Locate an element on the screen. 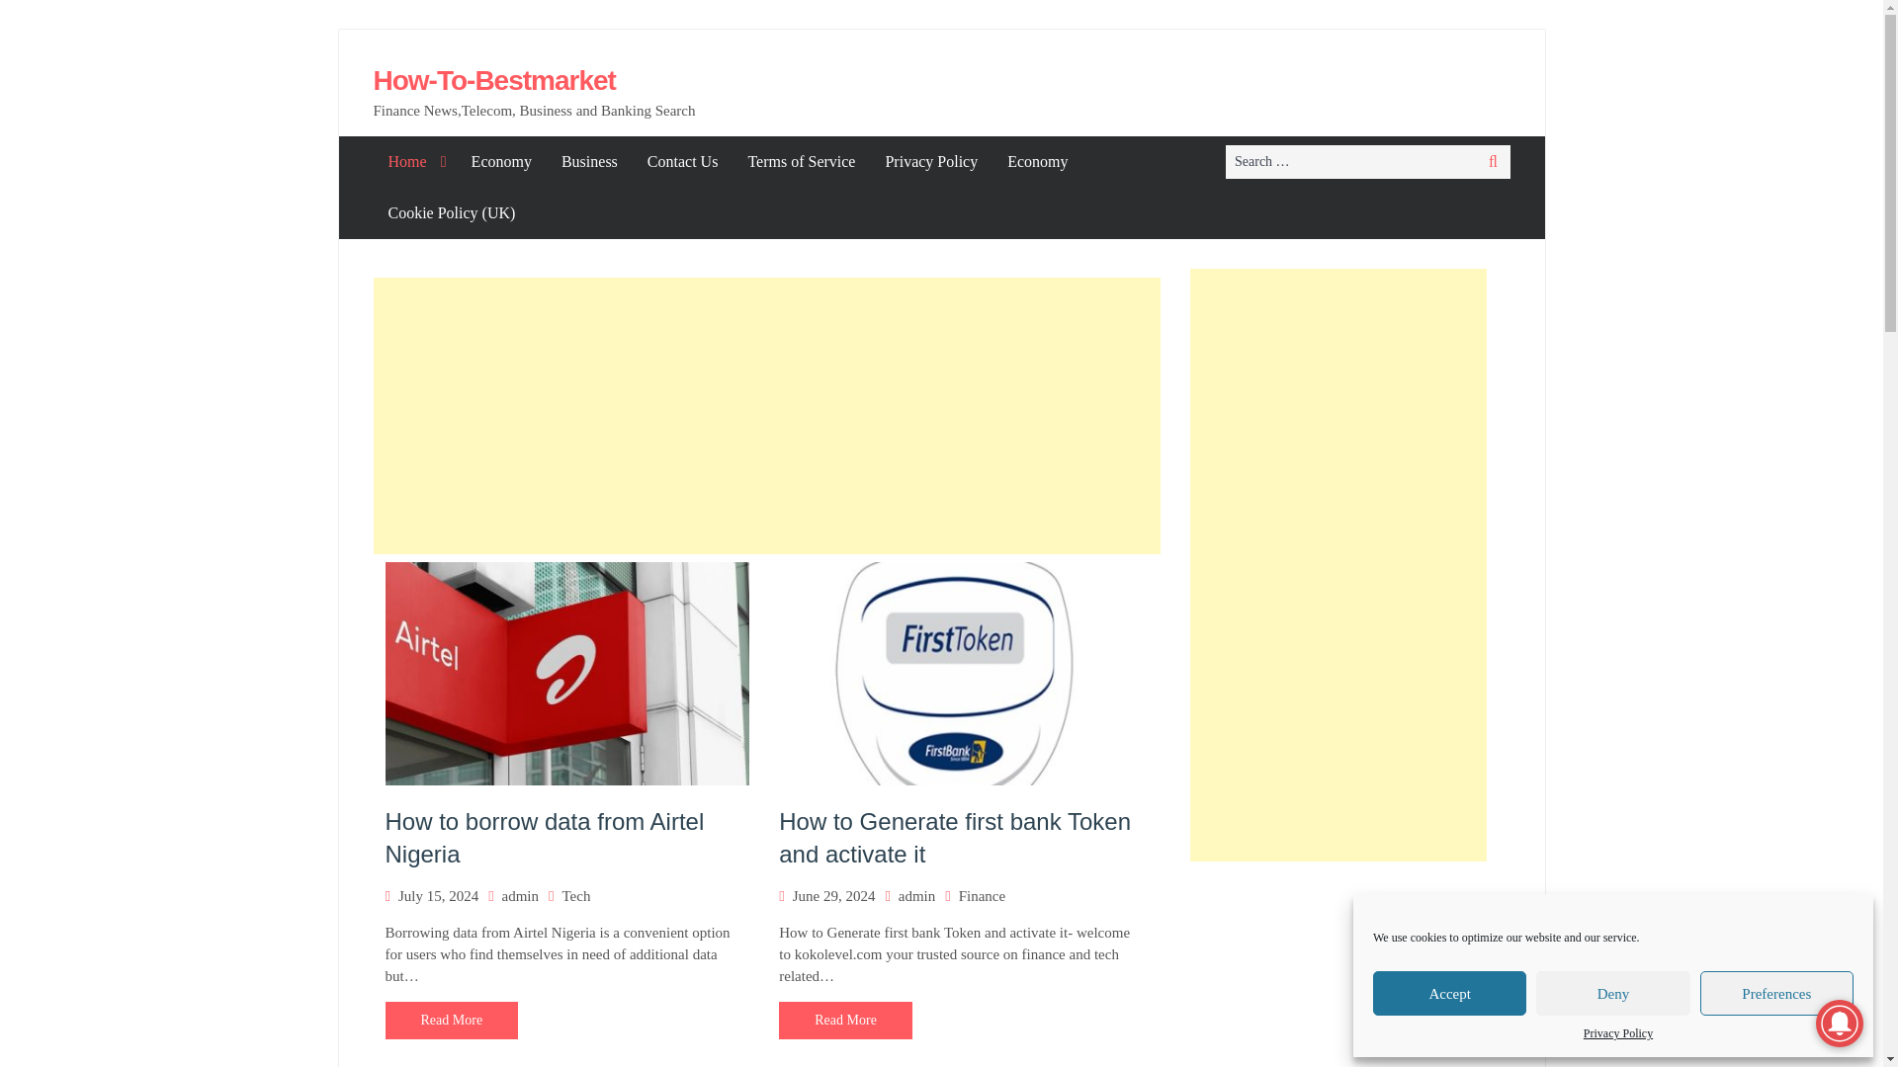  Search is located at coordinates (1493, 162).